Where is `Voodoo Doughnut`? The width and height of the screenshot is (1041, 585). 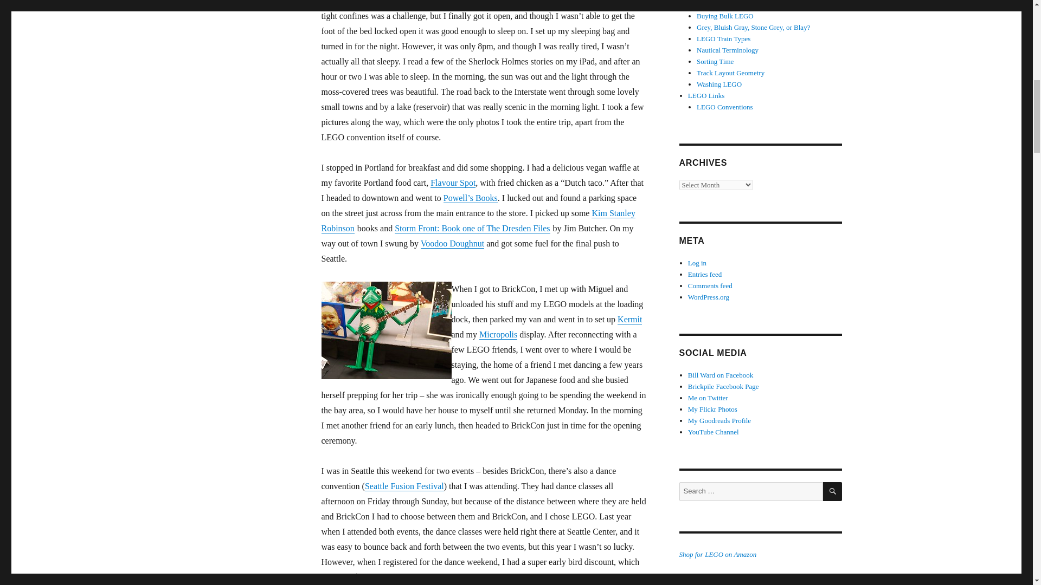
Voodoo Doughnut is located at coordinates (452, 243).